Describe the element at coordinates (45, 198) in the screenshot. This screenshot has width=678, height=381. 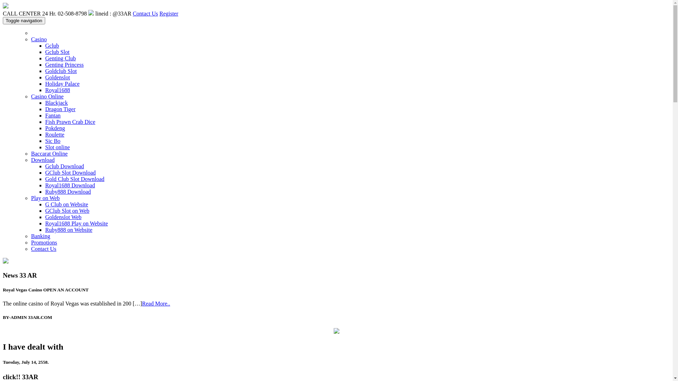
I see `Play on Web` at that location.